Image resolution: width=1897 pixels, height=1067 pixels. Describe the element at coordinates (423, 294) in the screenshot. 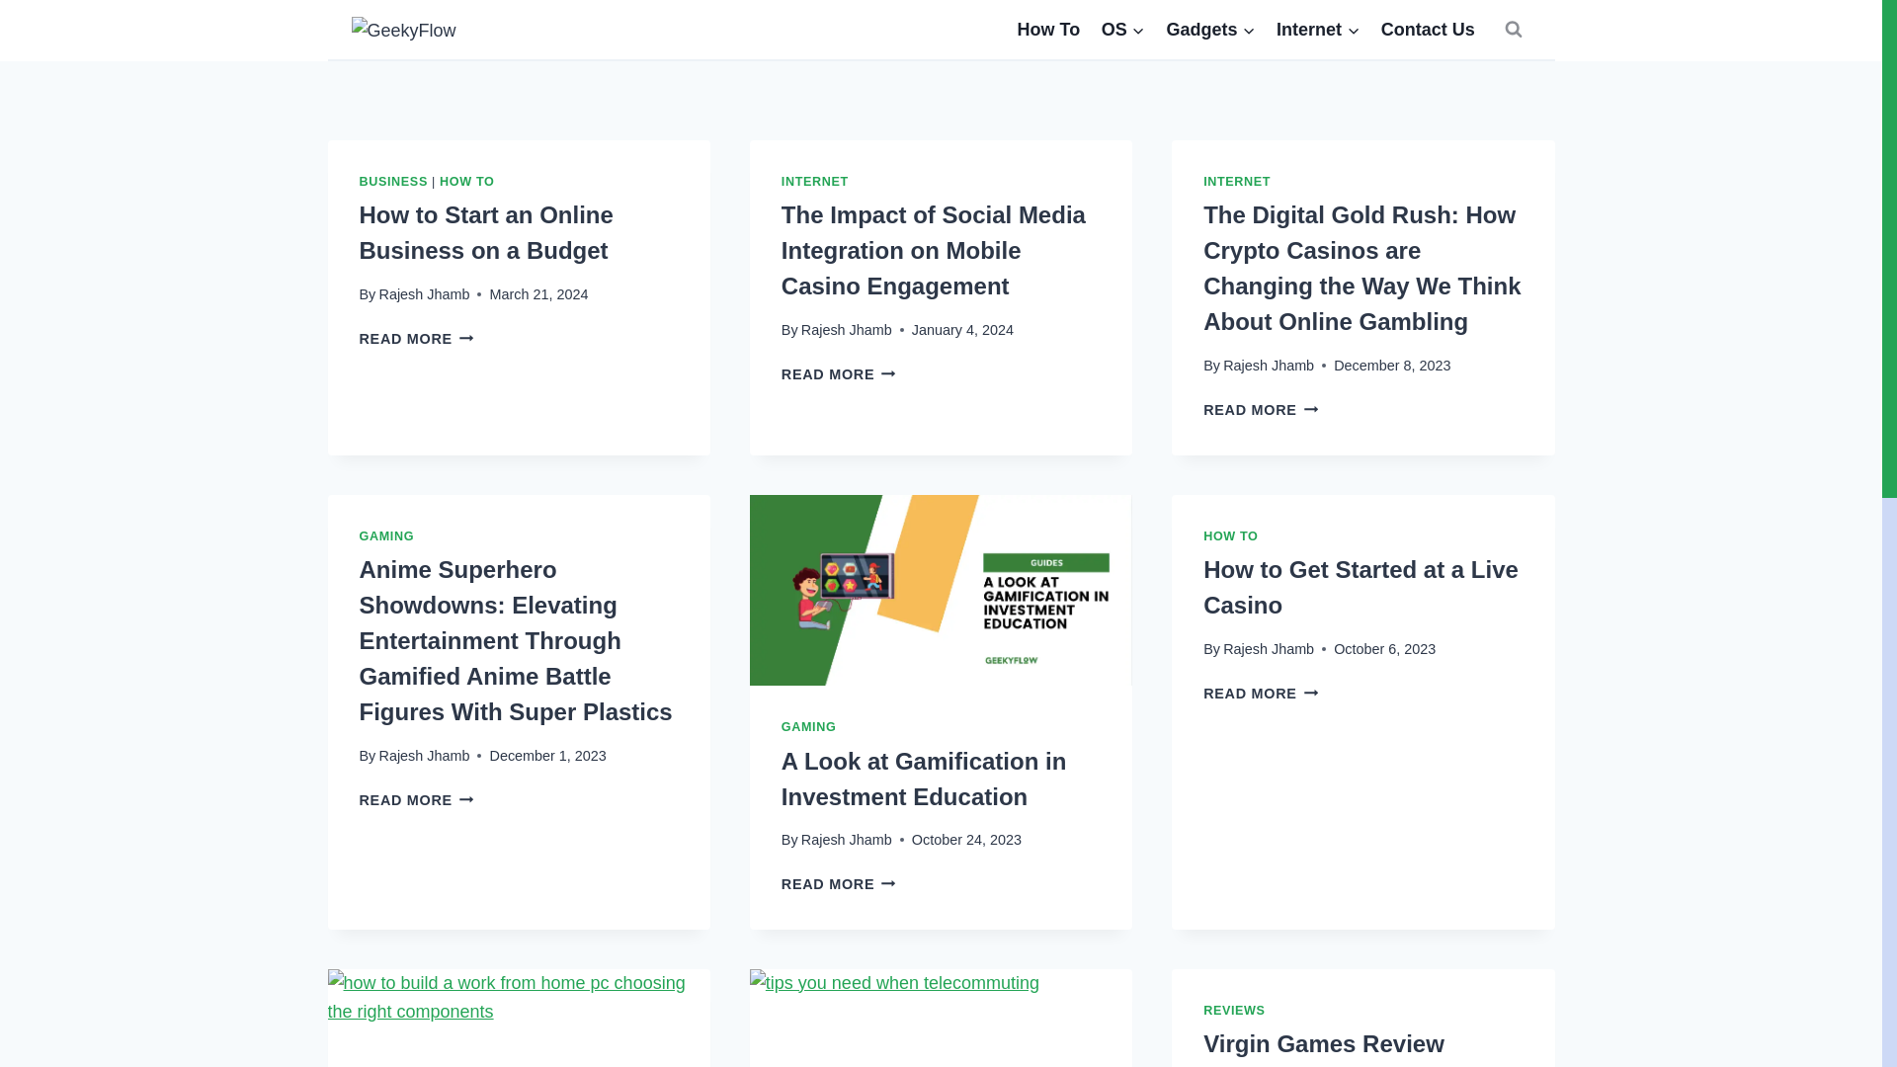

I see `Rajesh Jhamb` at that location.